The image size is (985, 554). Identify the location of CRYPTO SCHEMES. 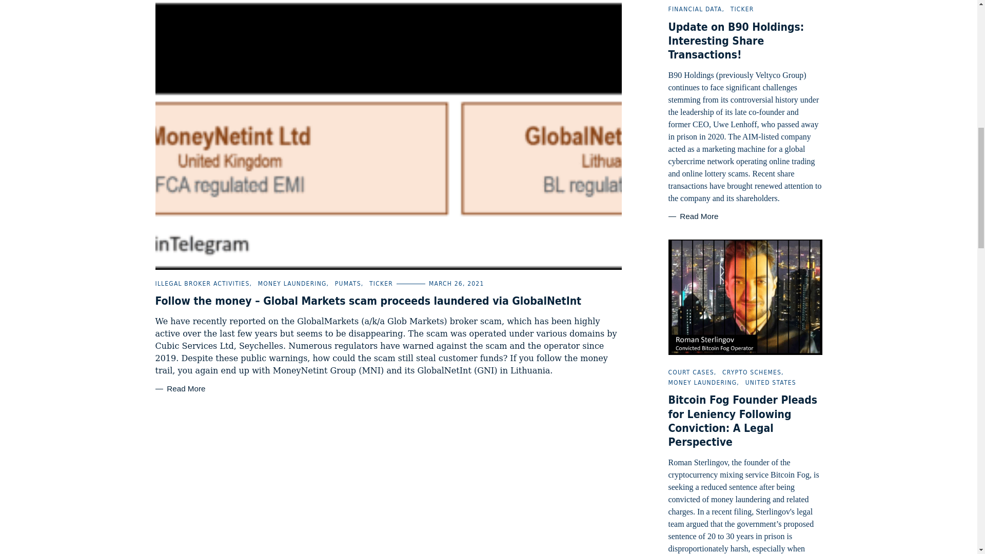
(751, 372).